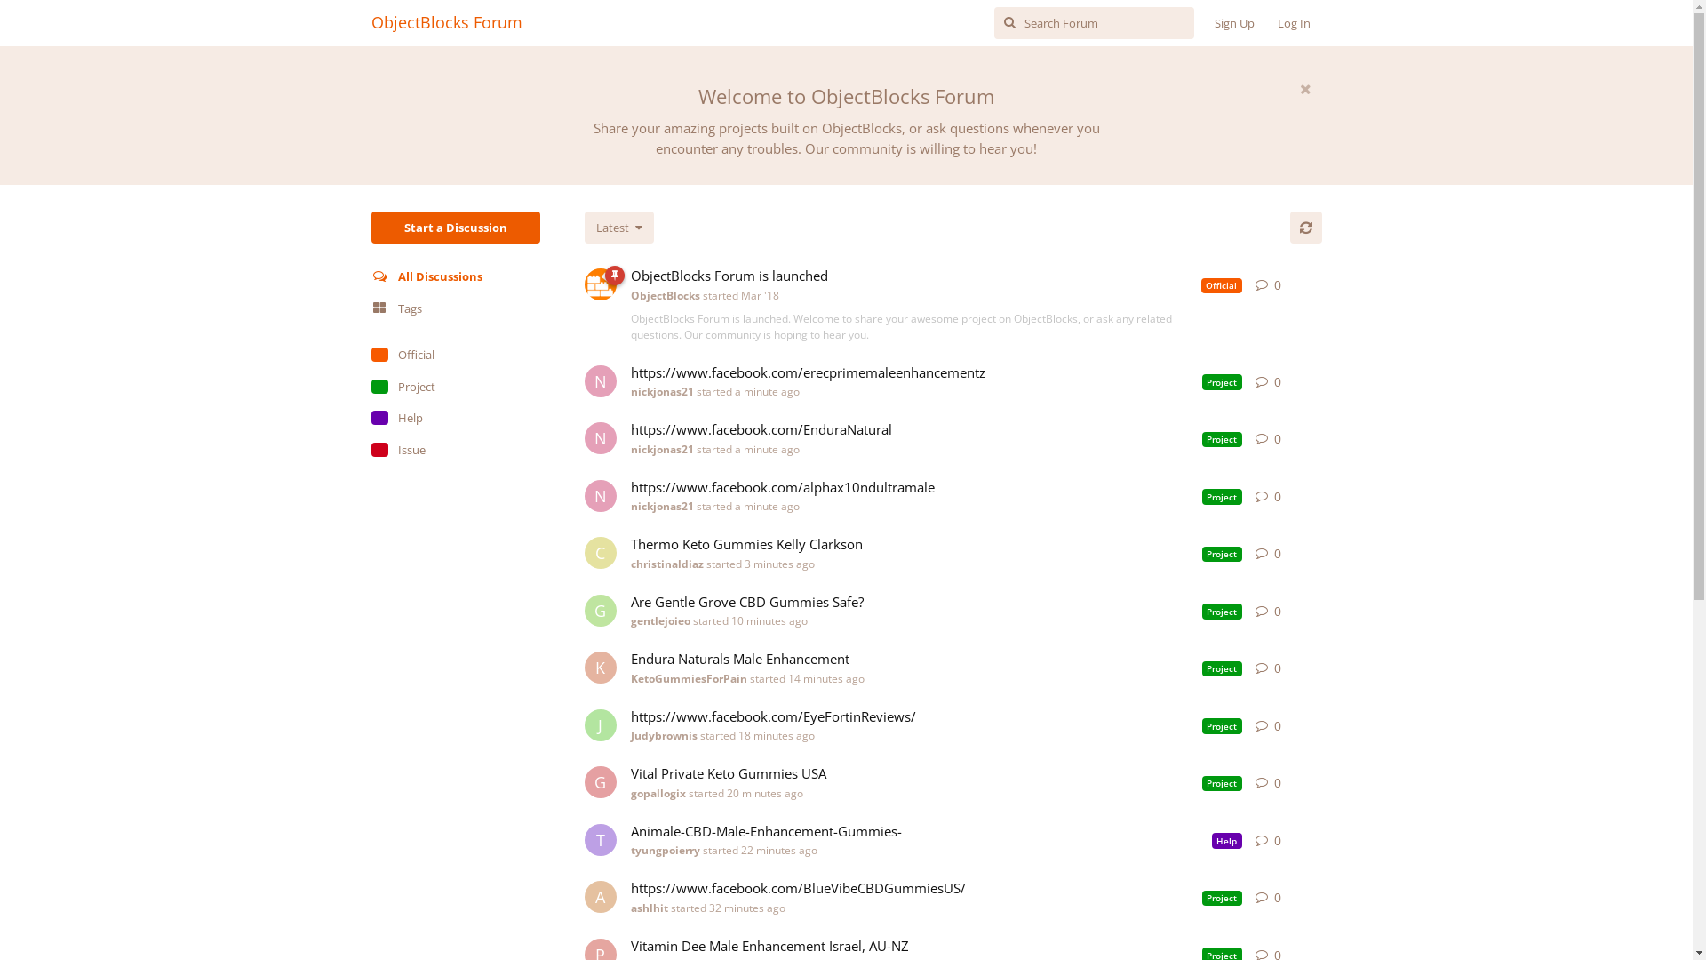 The width and height of the screenshot is (1706, 960). What do you see at coordinates (601, 782) in the screenshot?
I see `G` at bounding box center [601, 782].